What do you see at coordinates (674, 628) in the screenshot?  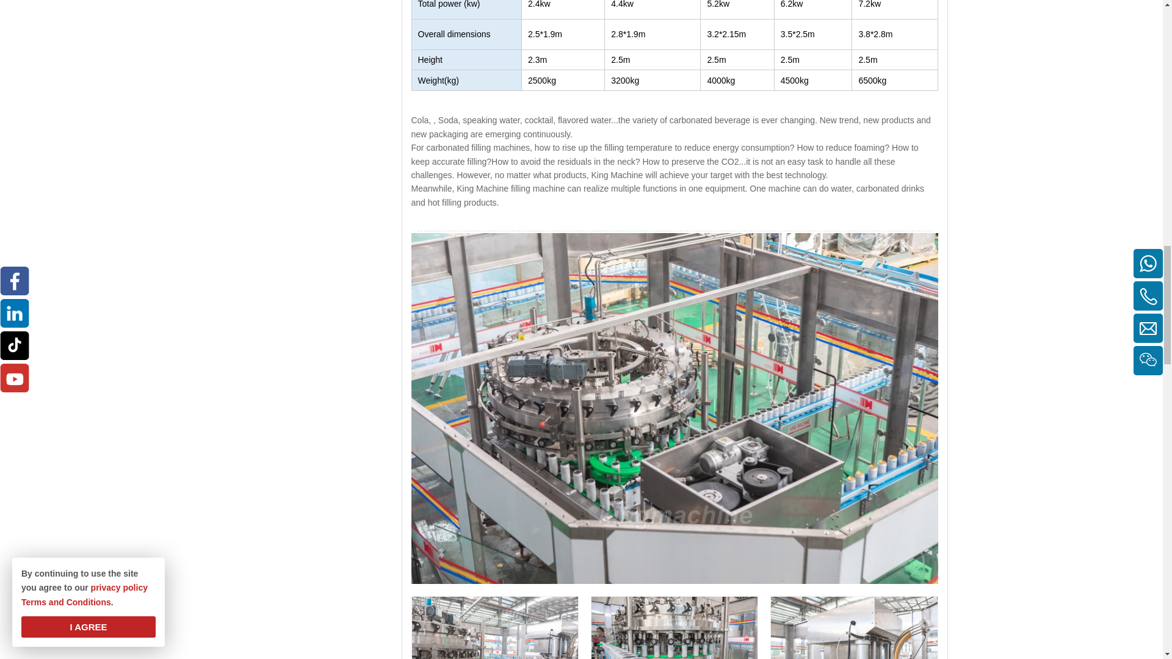 I see `Canning Line` at bounding box center [674, 628].